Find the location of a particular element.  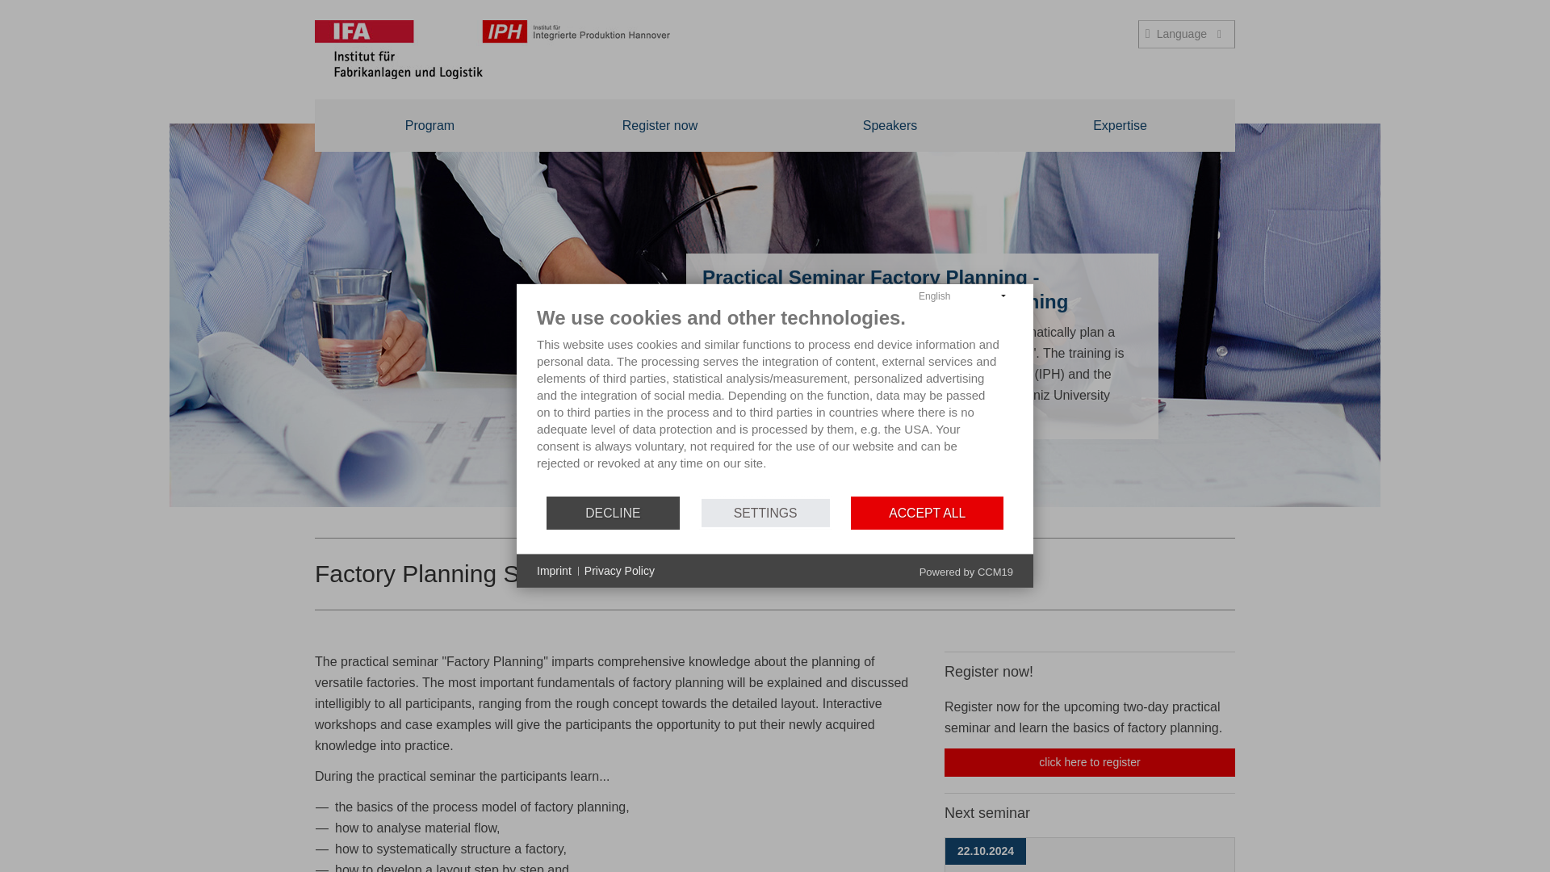

Register now is located at coordinates (1187, 34).